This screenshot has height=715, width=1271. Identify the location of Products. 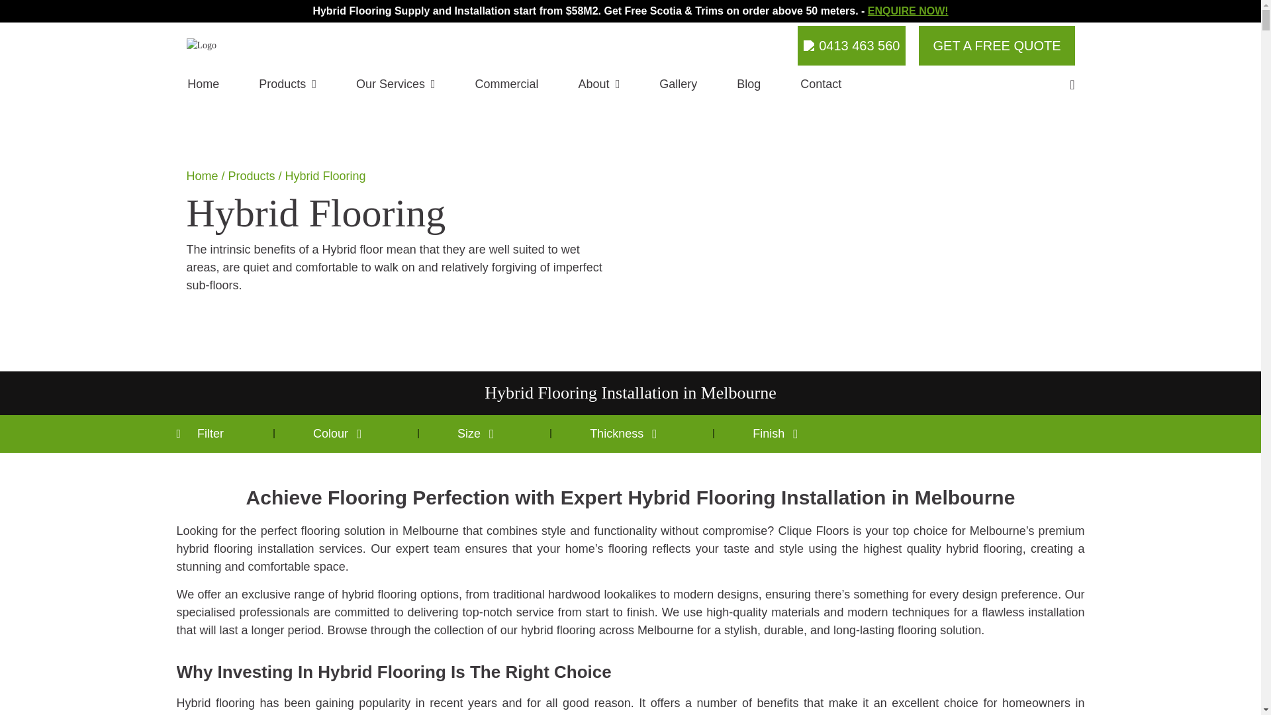
(287, 85).